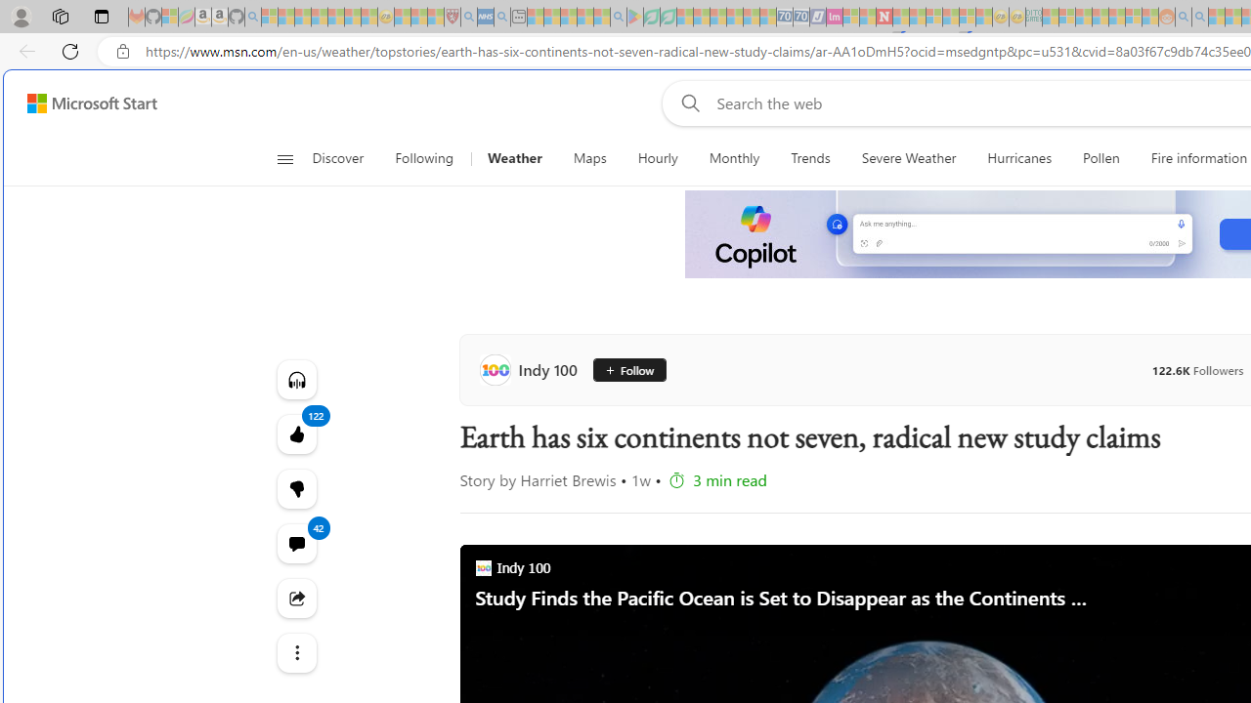  What do you see at coordinates (436, 18) in the screenshot?
I see `Local - MSN - Sleeping` at bounding box center [436, 18].